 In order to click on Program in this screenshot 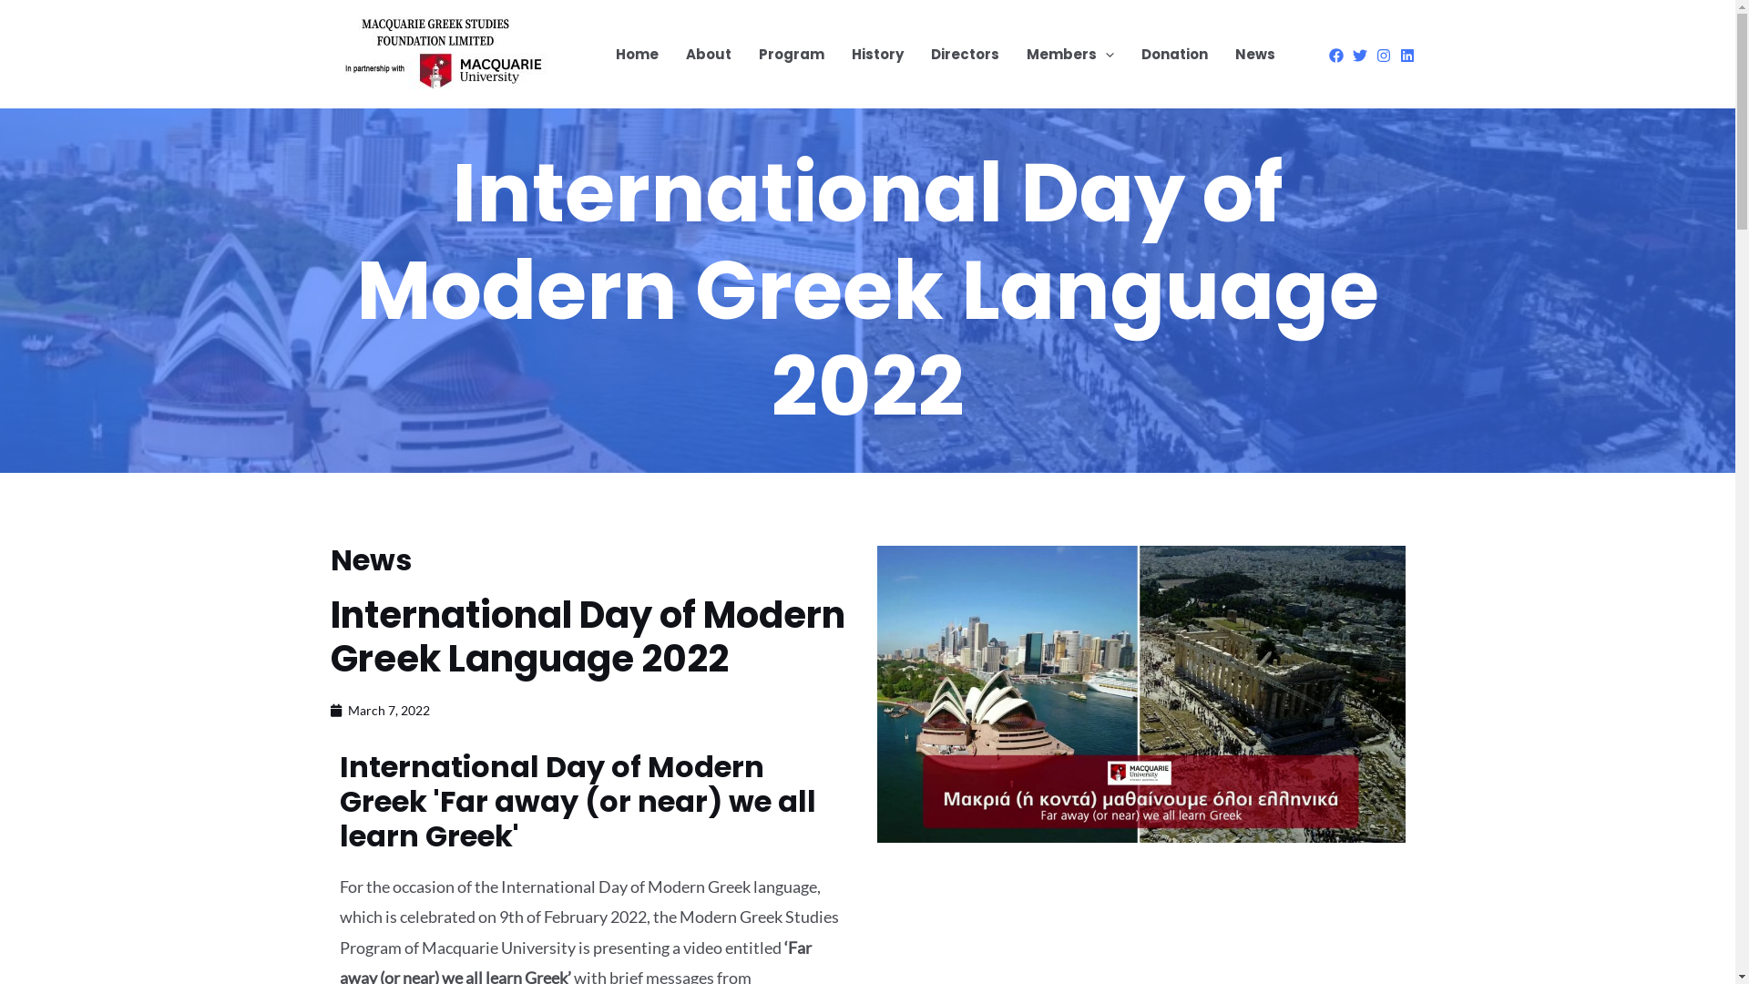, I will do `click(792, 55)`.